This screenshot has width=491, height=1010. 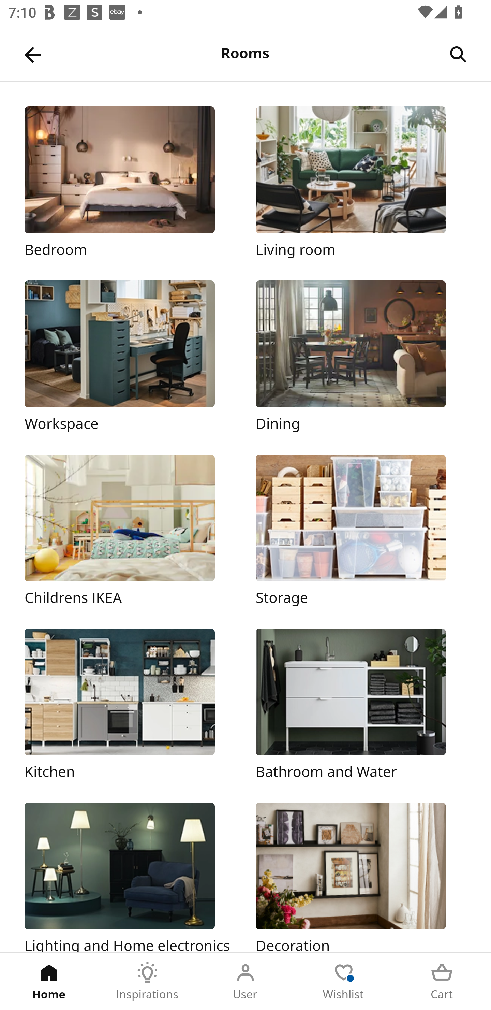 I want to click on Childrens IKEA, so click(x=130, y=531).